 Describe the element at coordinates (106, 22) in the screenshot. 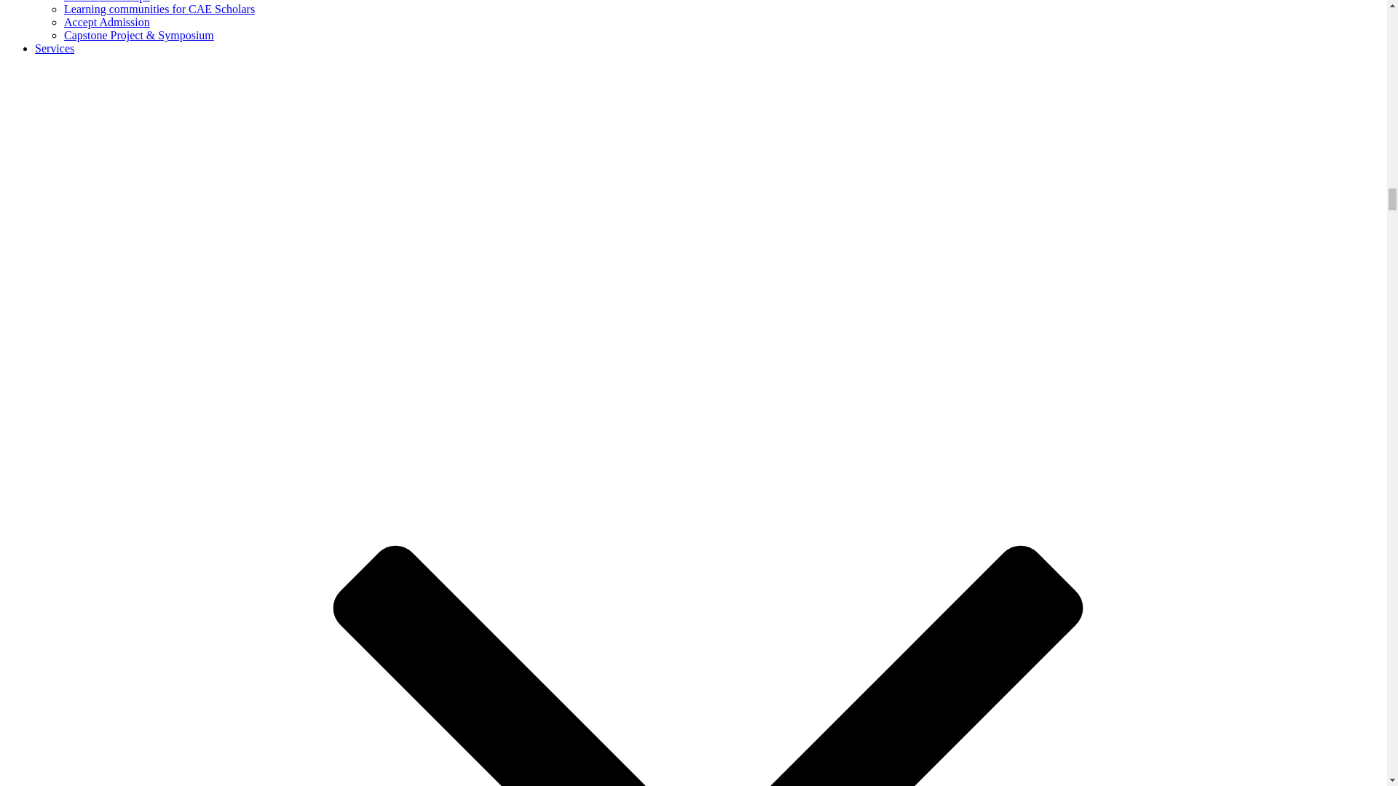

I see `Accept Admission` at that location.